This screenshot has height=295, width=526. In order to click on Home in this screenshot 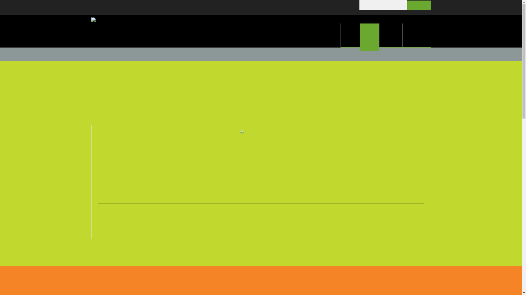, I will do `click(350, 36)`.